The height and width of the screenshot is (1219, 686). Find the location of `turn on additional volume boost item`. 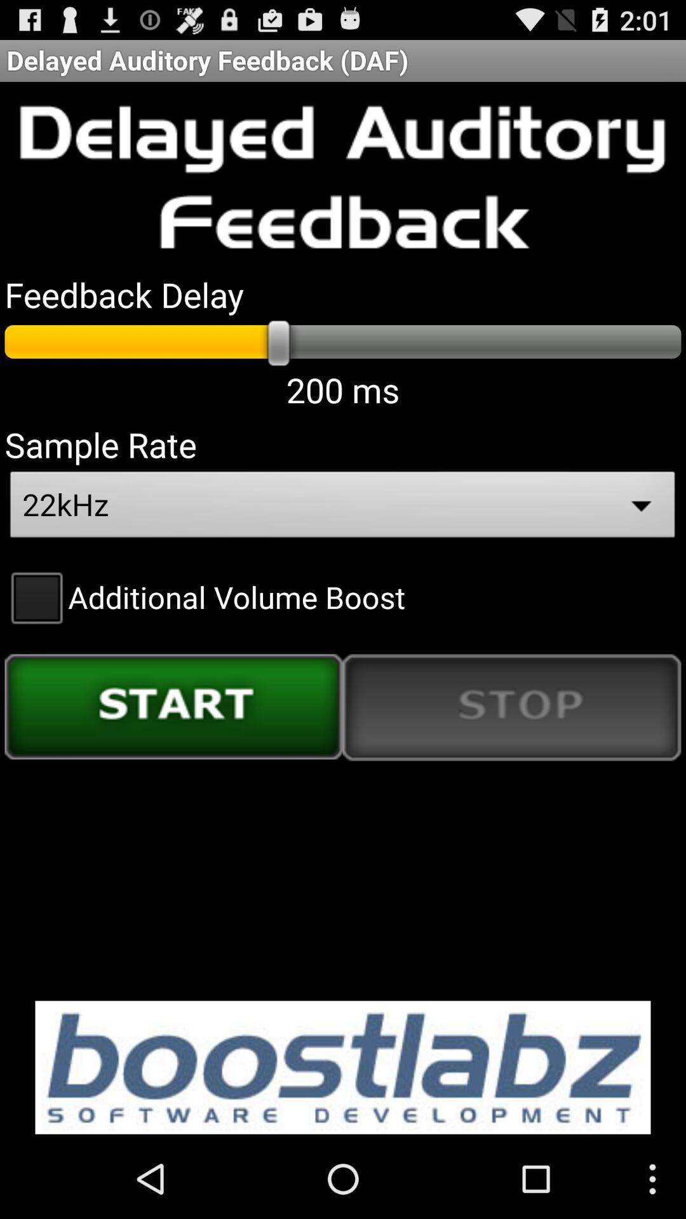

turn on additional volume boost item is located at coordinates (205, 597).